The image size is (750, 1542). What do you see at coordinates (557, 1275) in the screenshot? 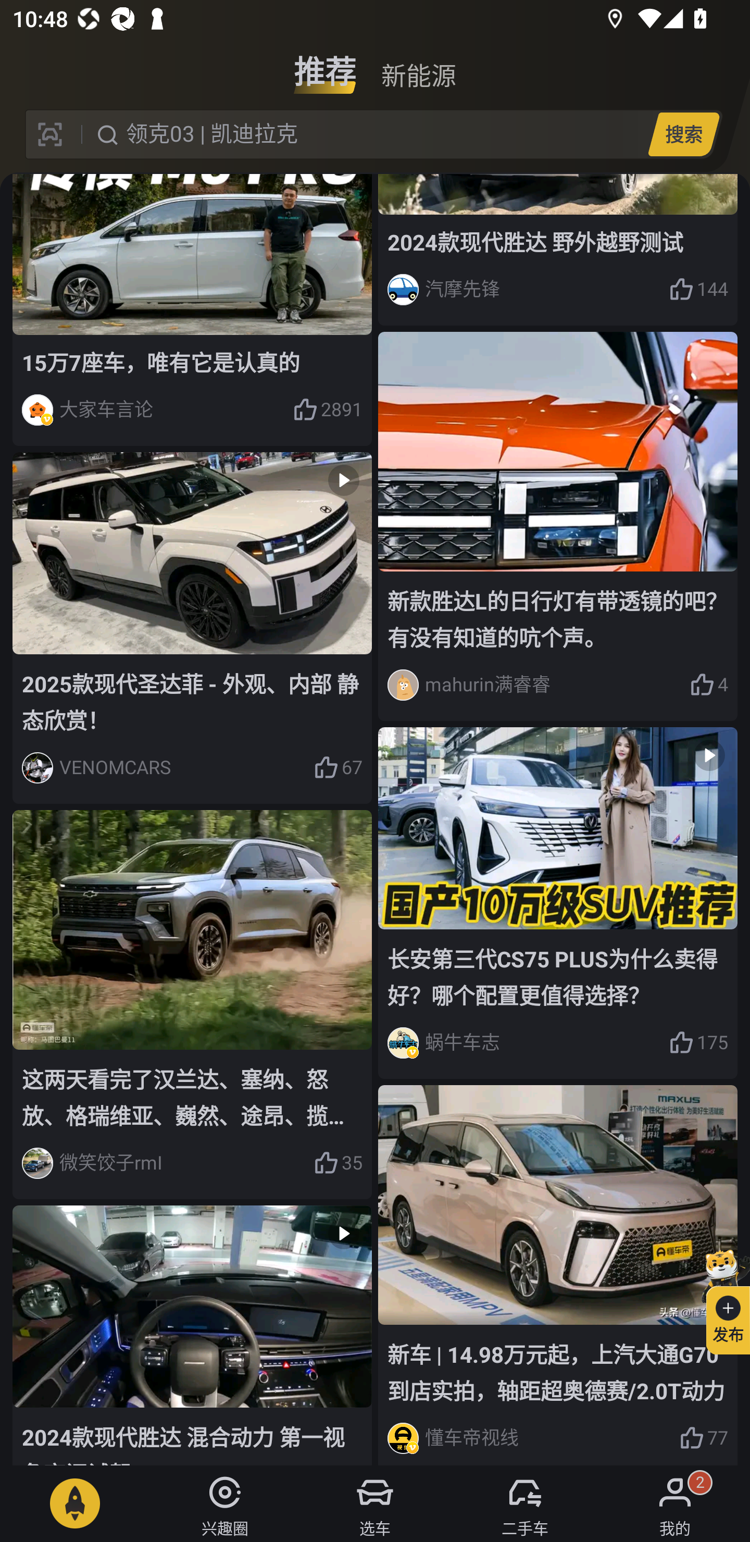
I see `新车 | 14.98万元起，上汽大通G70到店实拍，轴距超奥德赛/2.0T动力 懂车帝视线 77` at bounding box center [557, 1275].